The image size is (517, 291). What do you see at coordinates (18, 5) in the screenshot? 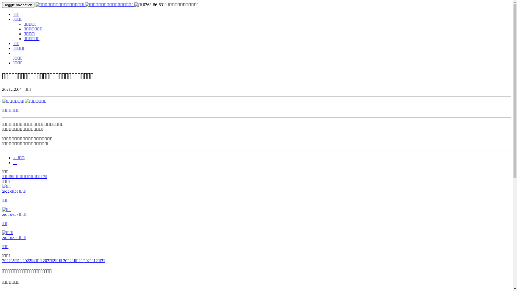
I see `Toggle navigation` at bounding box center [18, 5].